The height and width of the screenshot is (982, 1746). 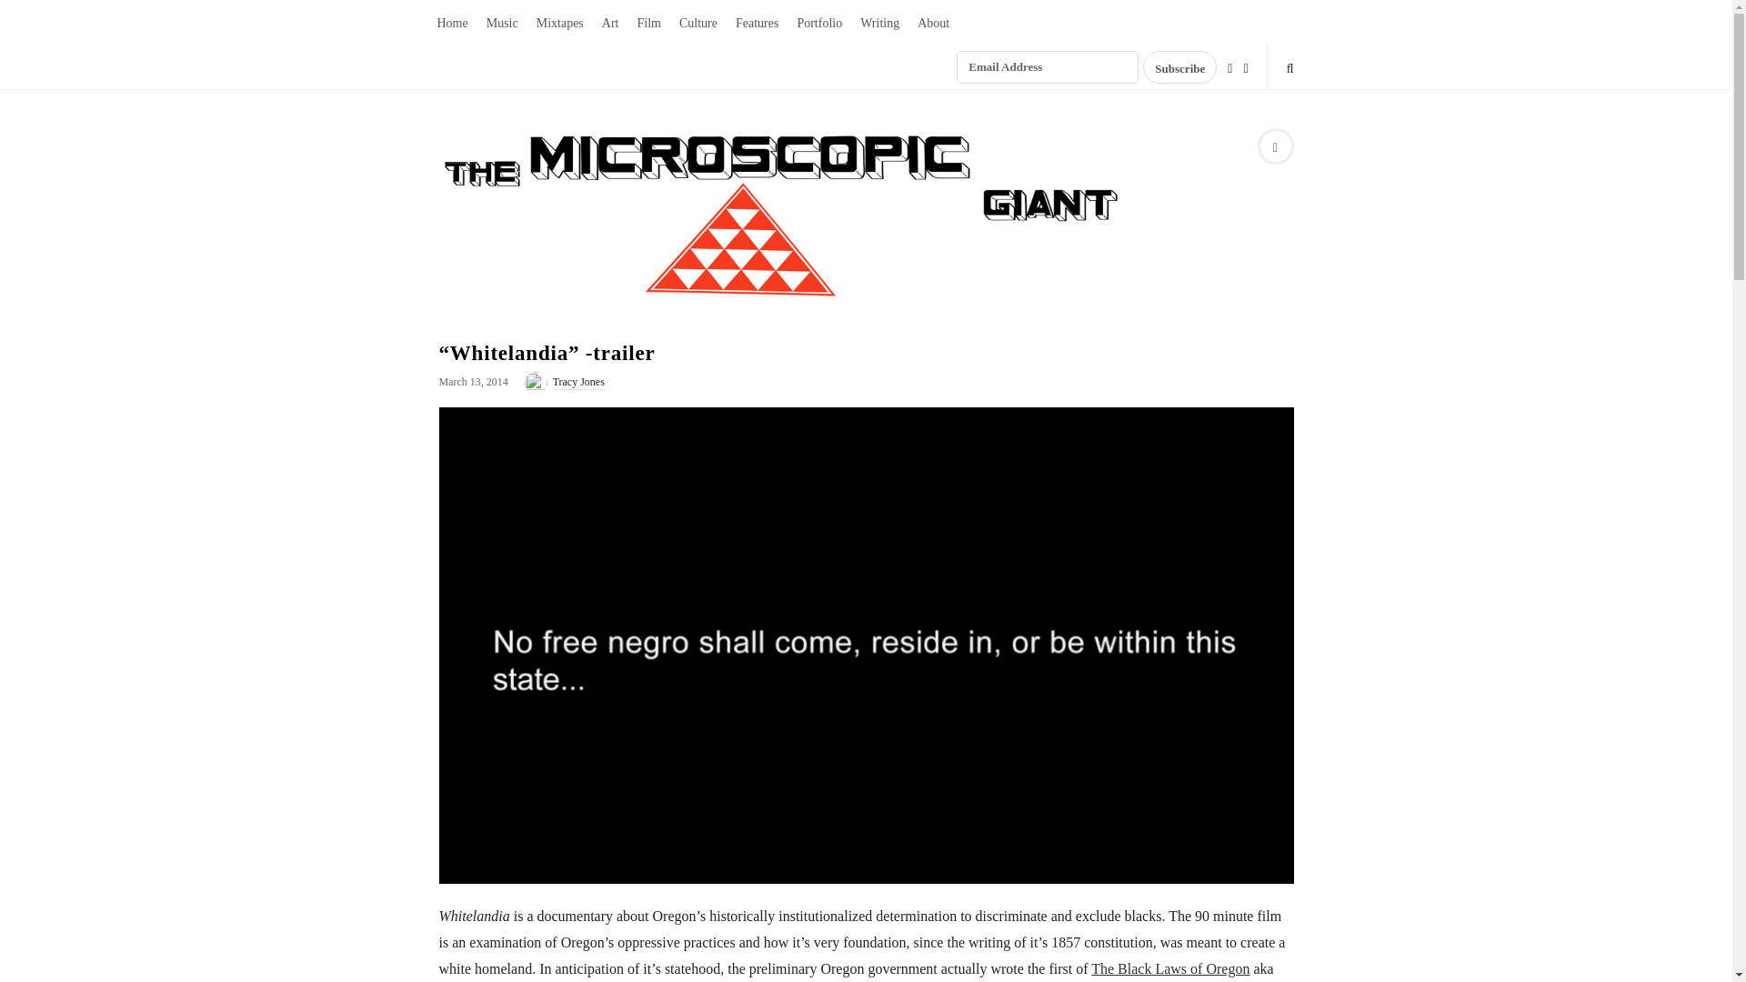 What do you see at coordinates (647, 22) in the screenshot?
I see `Film` at bounding box center [647, 22].